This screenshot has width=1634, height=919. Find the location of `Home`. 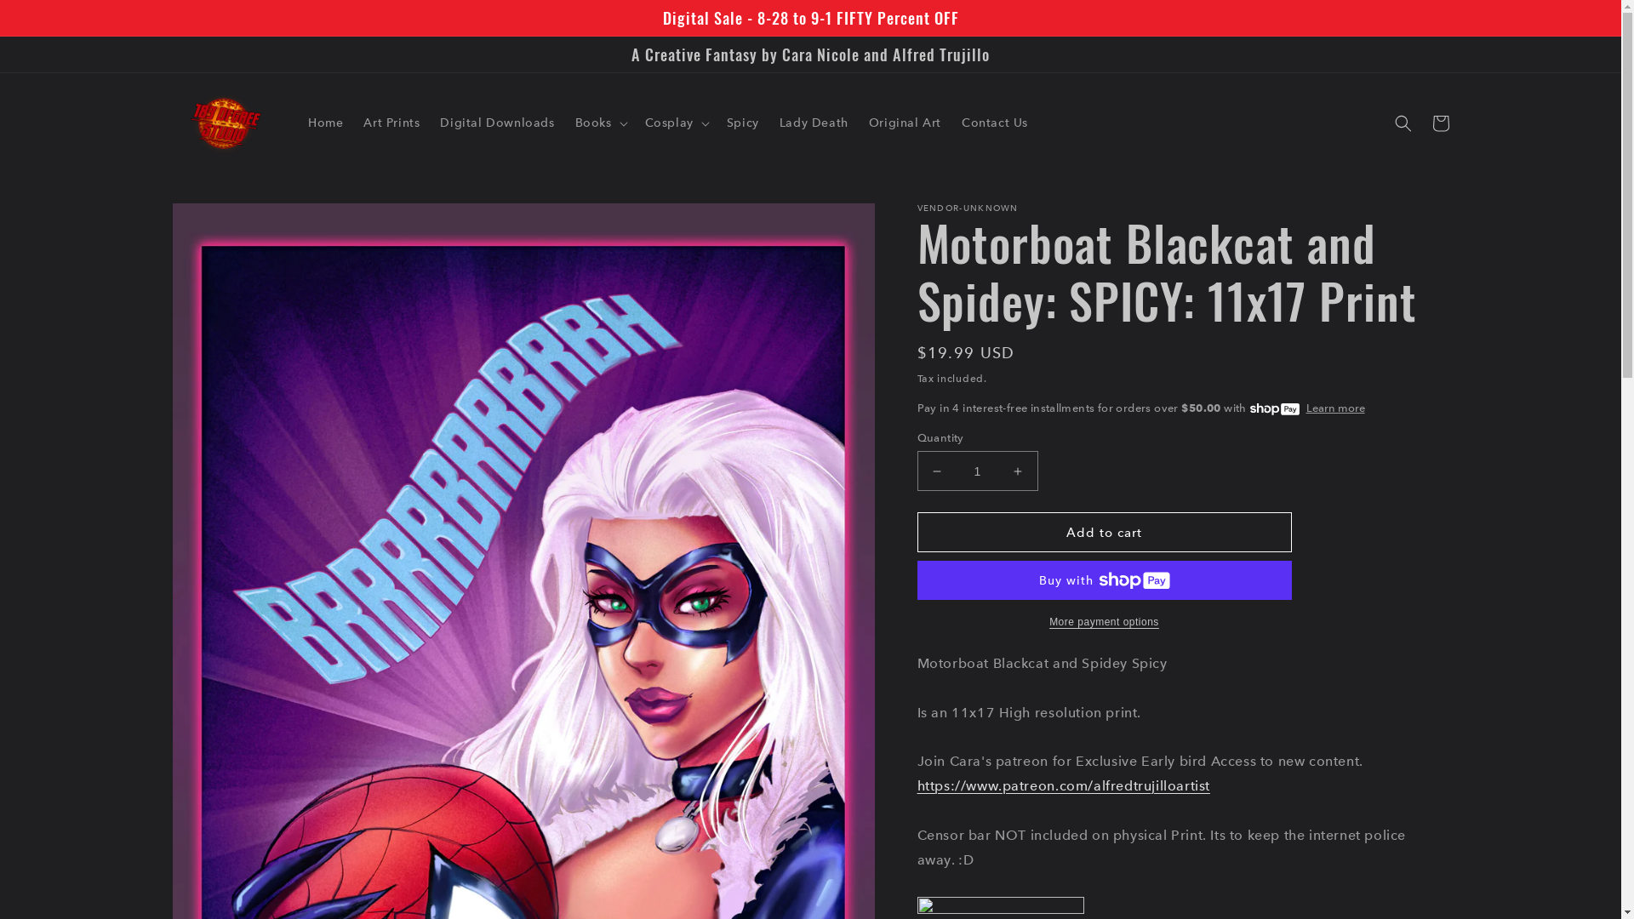

Home is located at coordinates (325, 123).